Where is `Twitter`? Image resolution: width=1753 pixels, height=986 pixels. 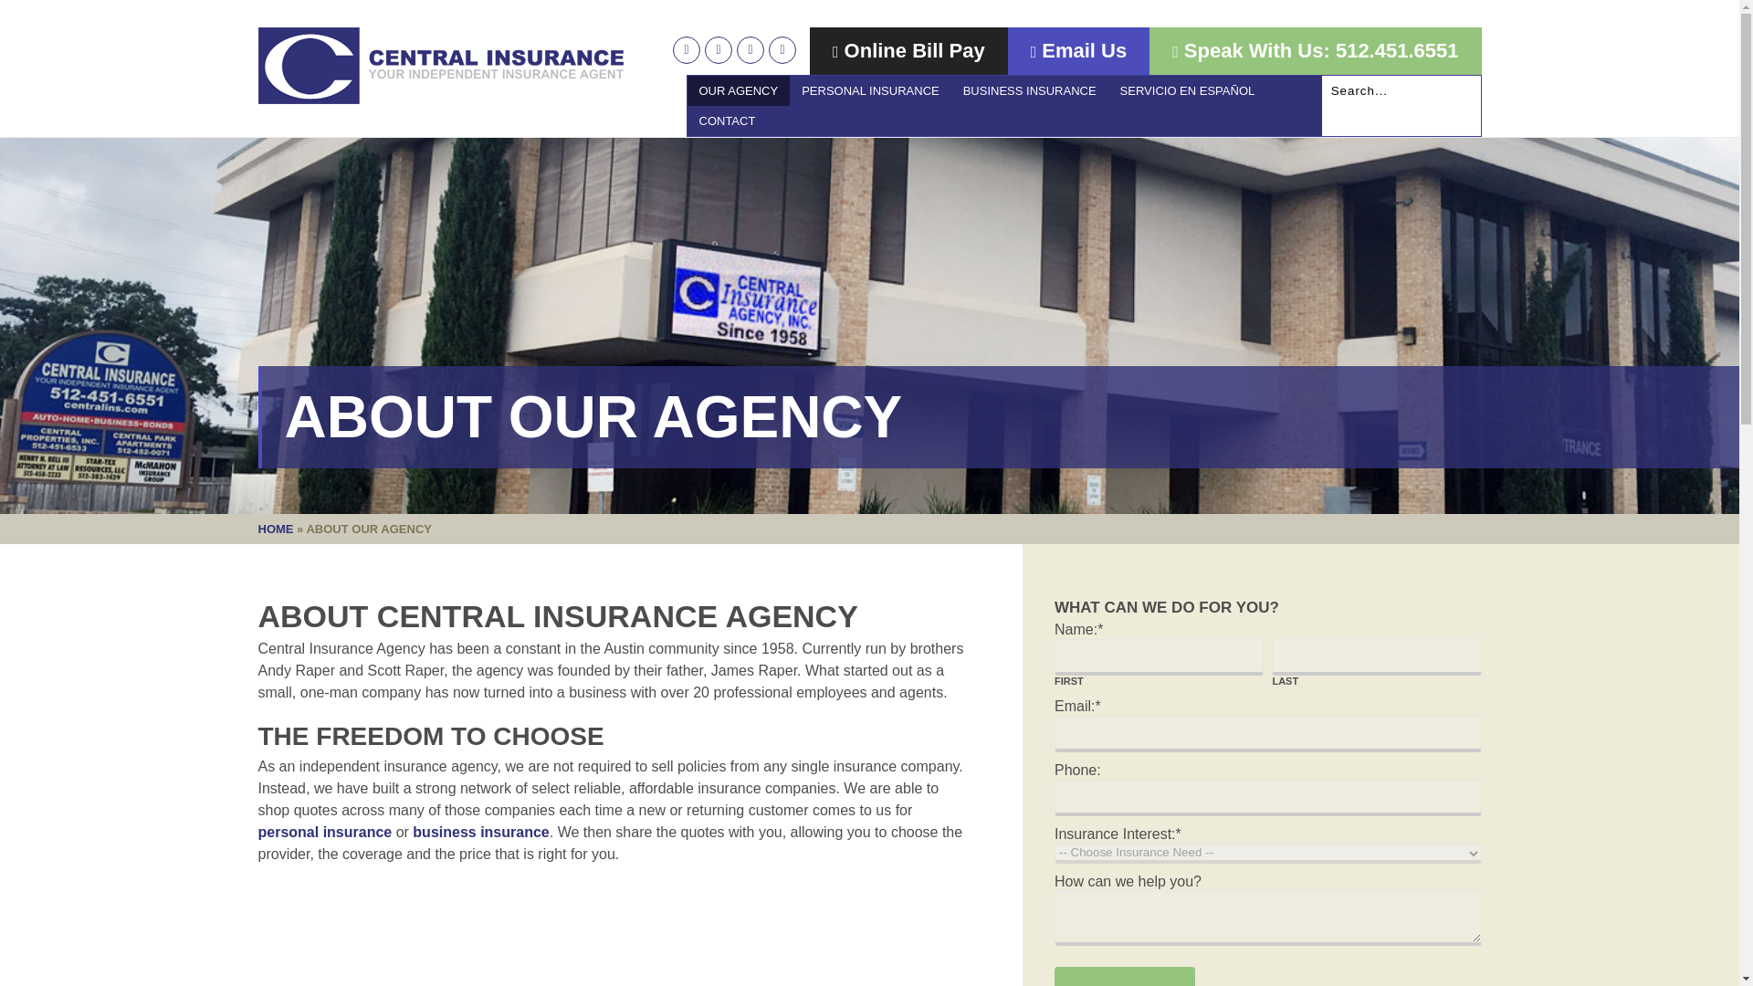
Twitter is located at coordinates (687, 49).